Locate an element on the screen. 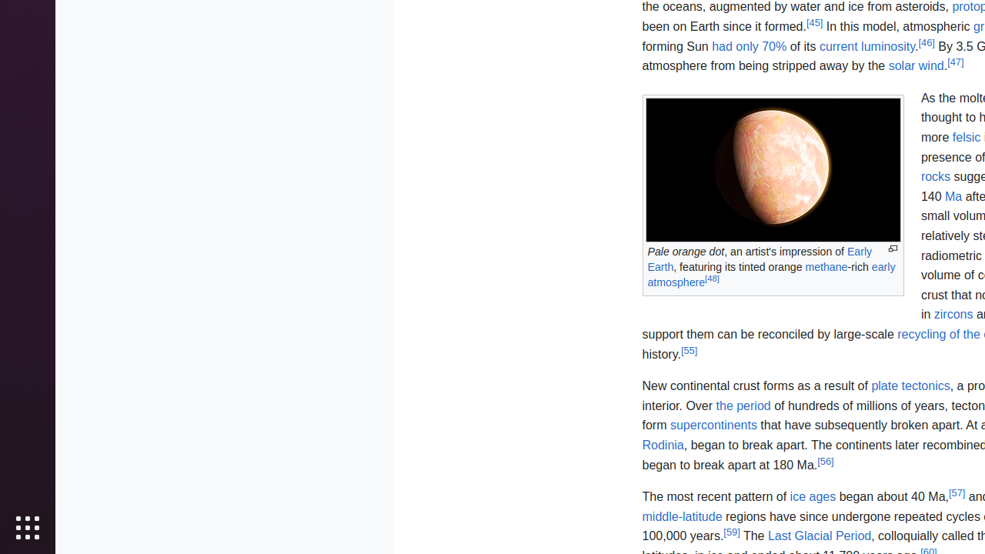 This screenshot has height=554, width=985. [59] is located at coordinates (732, 532).